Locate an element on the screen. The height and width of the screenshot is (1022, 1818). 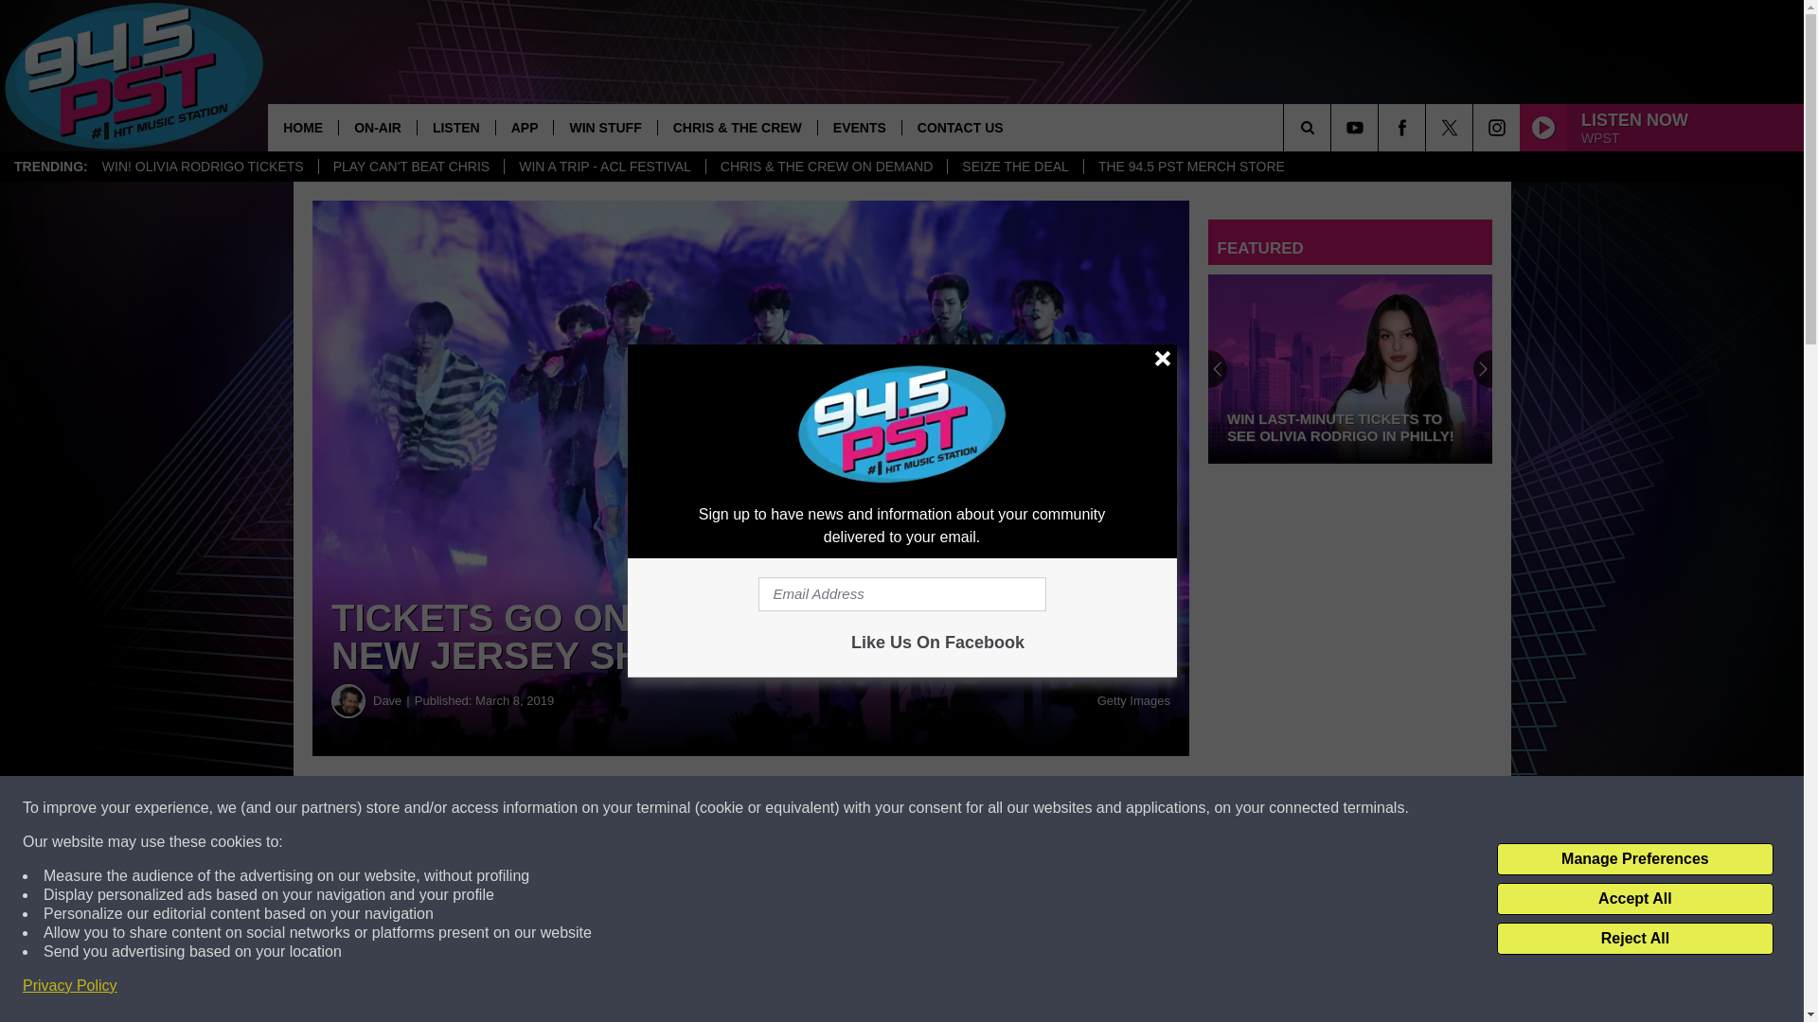
WIN A TRIP - ACL FESTIVAL is located at coordinates (604, 167).